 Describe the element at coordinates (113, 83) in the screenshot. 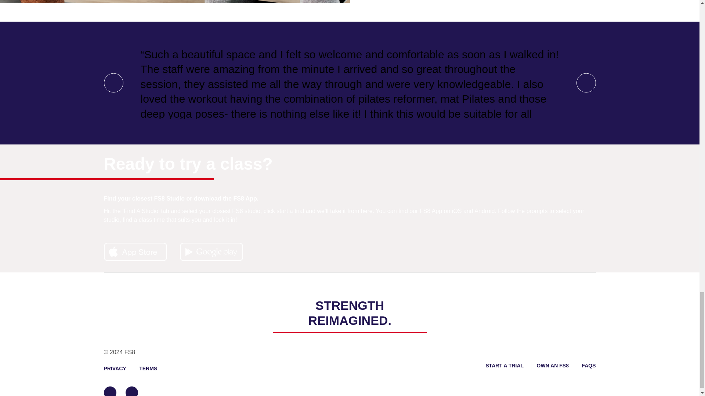

I see `Previous` at that location.